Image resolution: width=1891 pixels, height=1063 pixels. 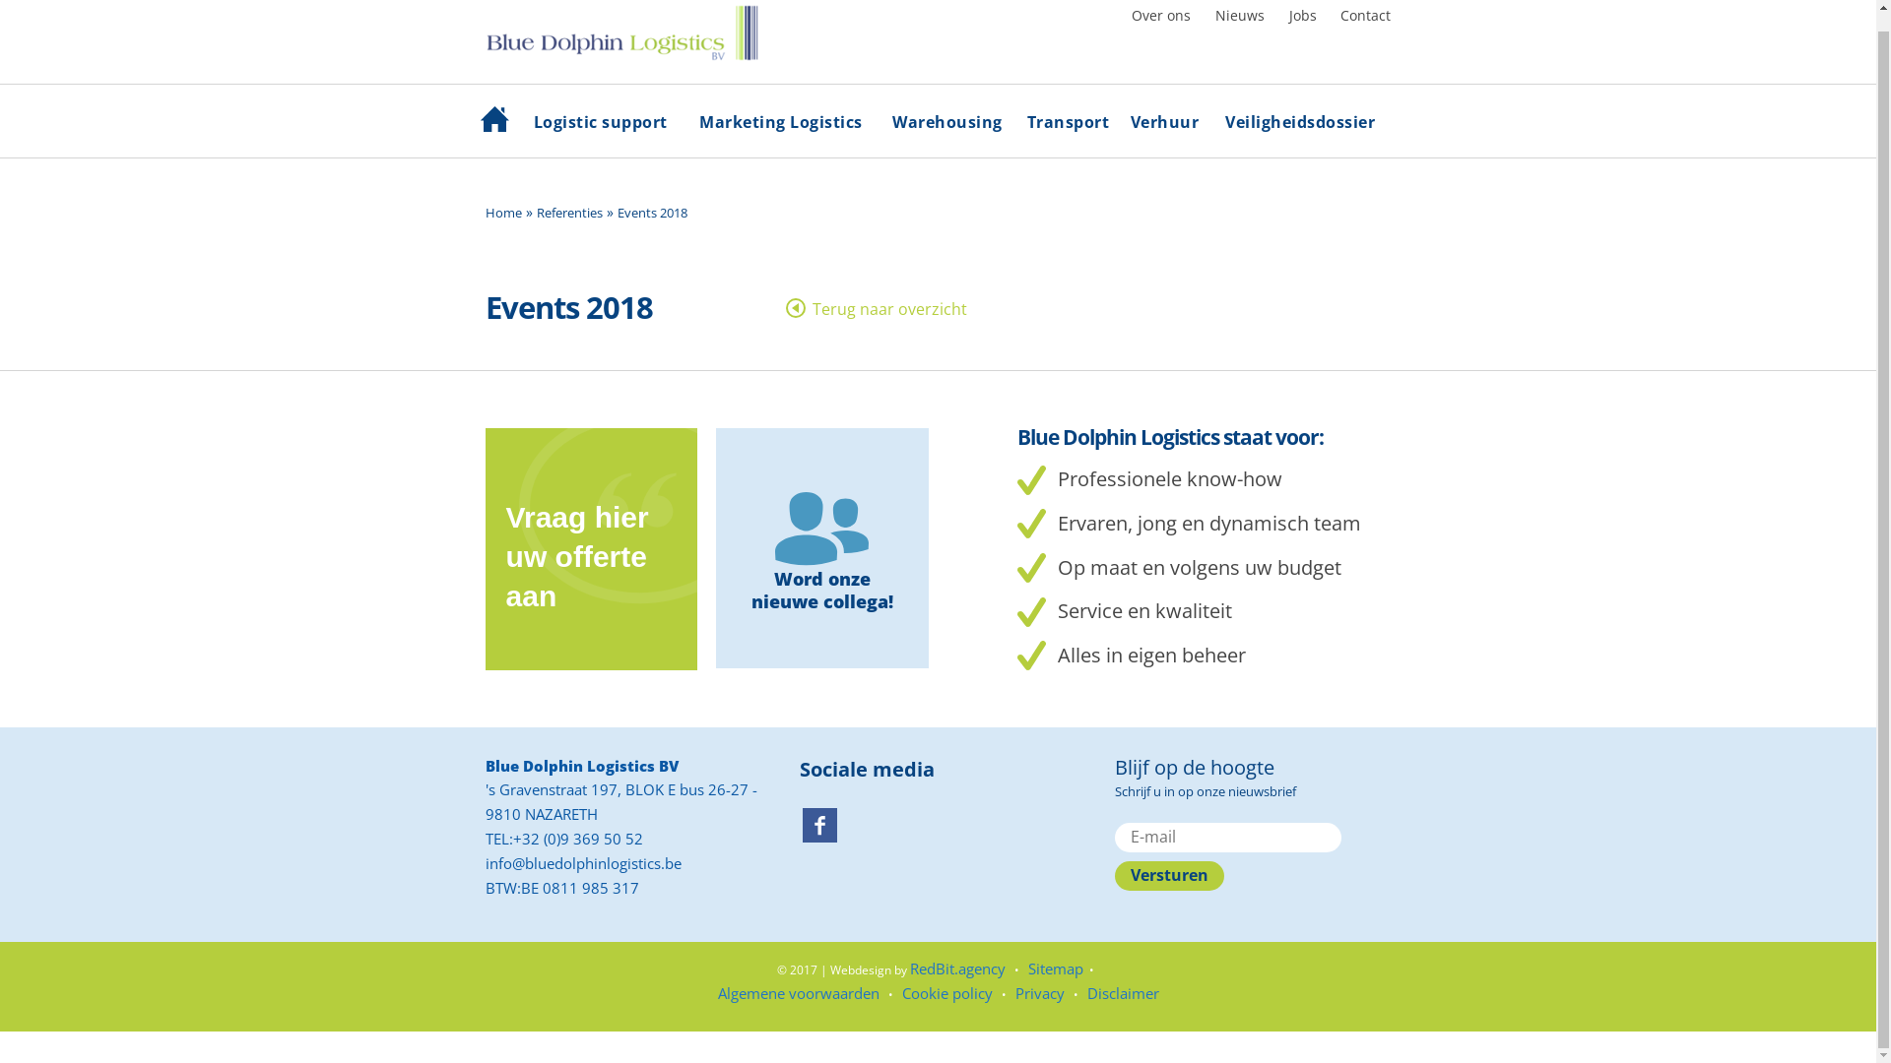 I want to click on Algemene voorwaarden, so click(x=798, y=1011).